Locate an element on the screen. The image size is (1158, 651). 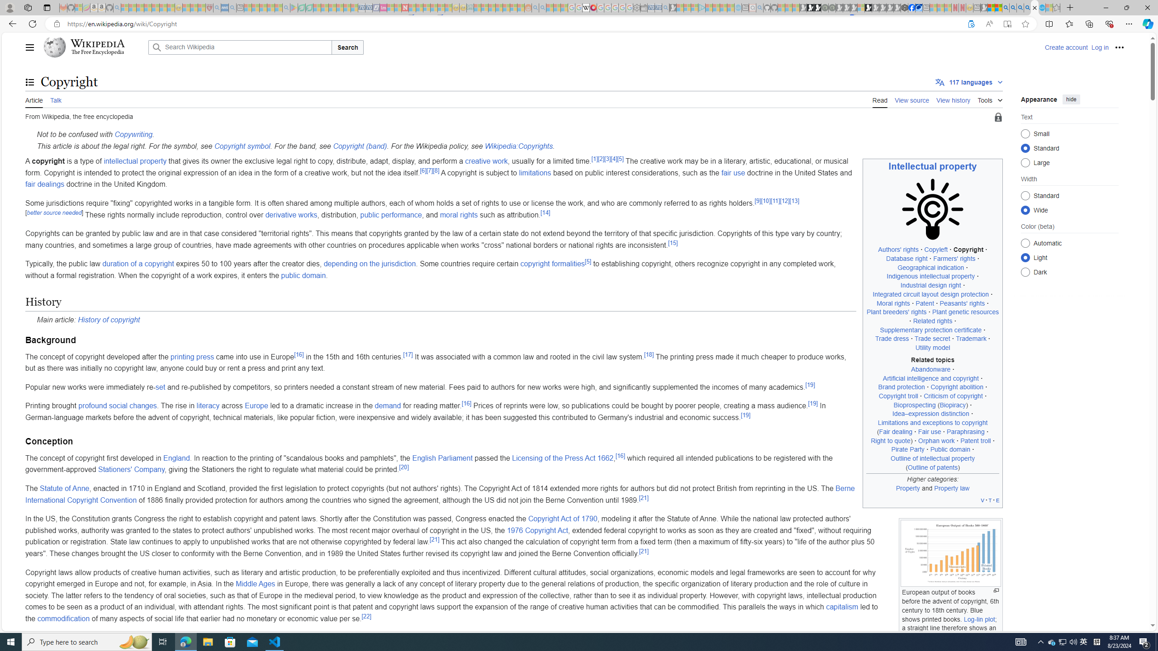
Terms of Use Agreement - Sleeping is located at coordinates (301, 8).